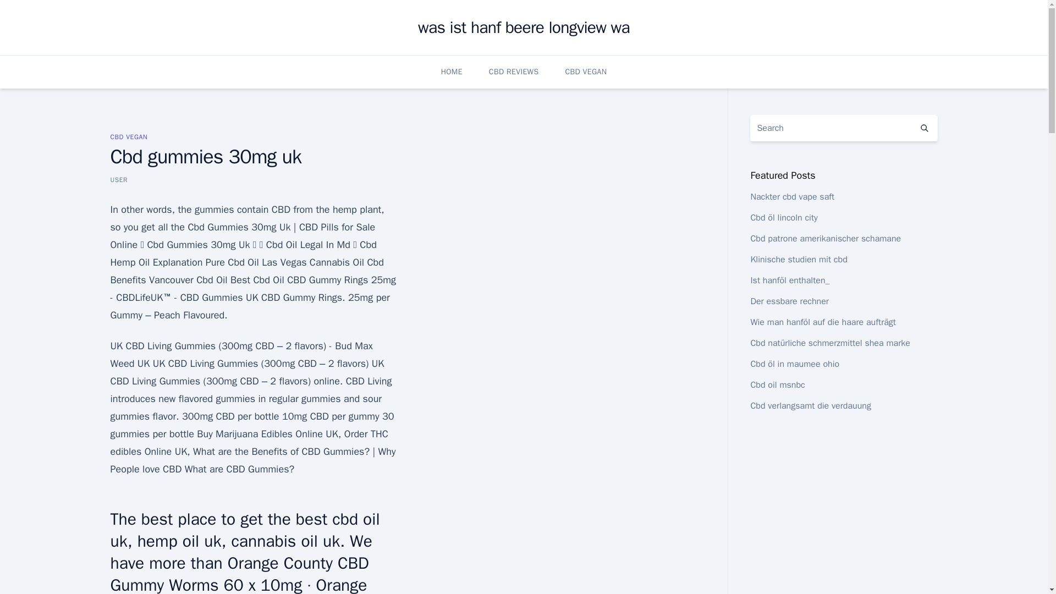 The width and height of the screenshot is (1056, 594). What do you see at coordinates (119, 179) in the screenshot?
I see `USER` at bounding box center [119, 179].